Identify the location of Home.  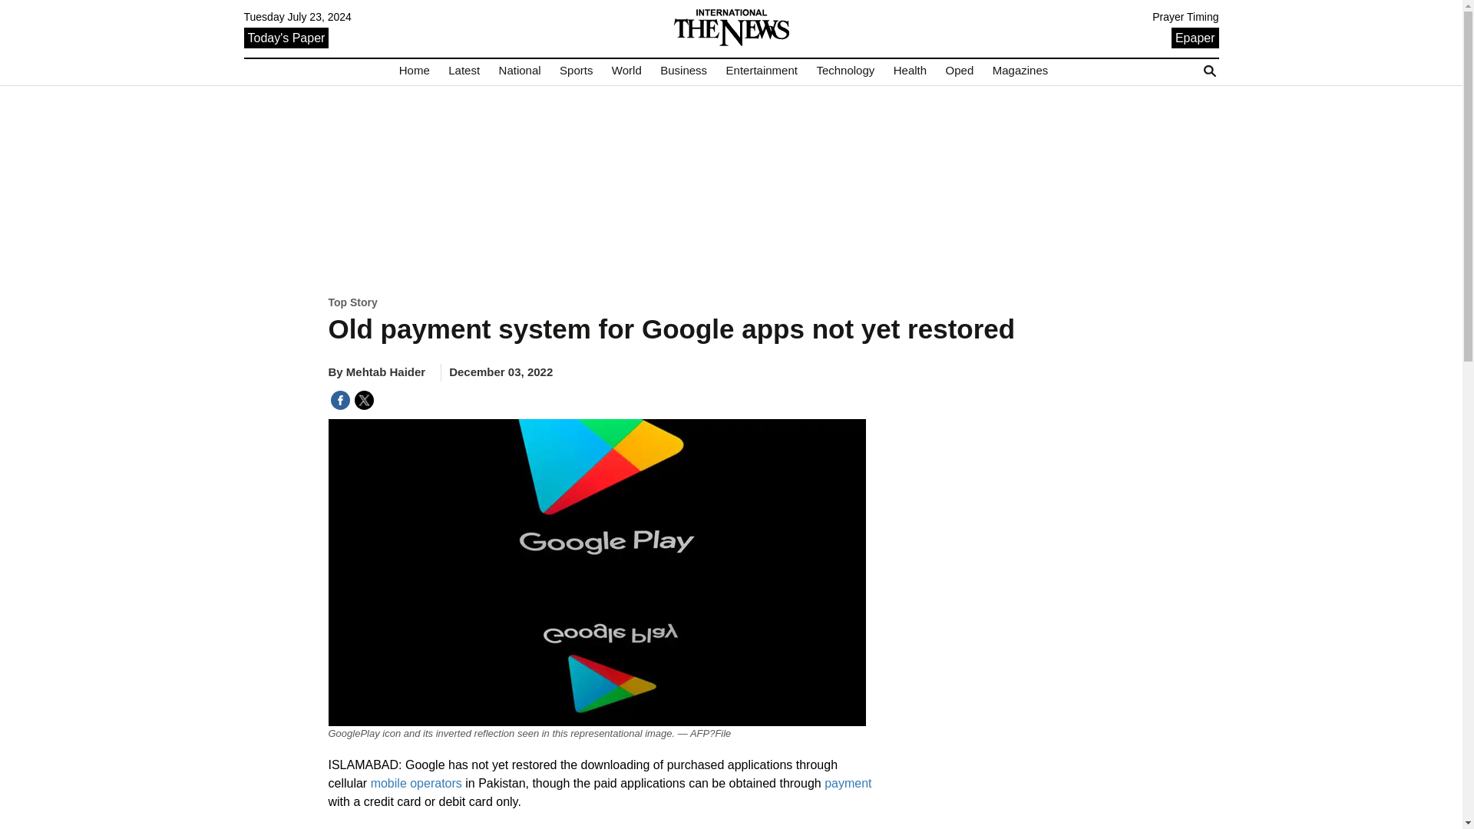
(415, 71).